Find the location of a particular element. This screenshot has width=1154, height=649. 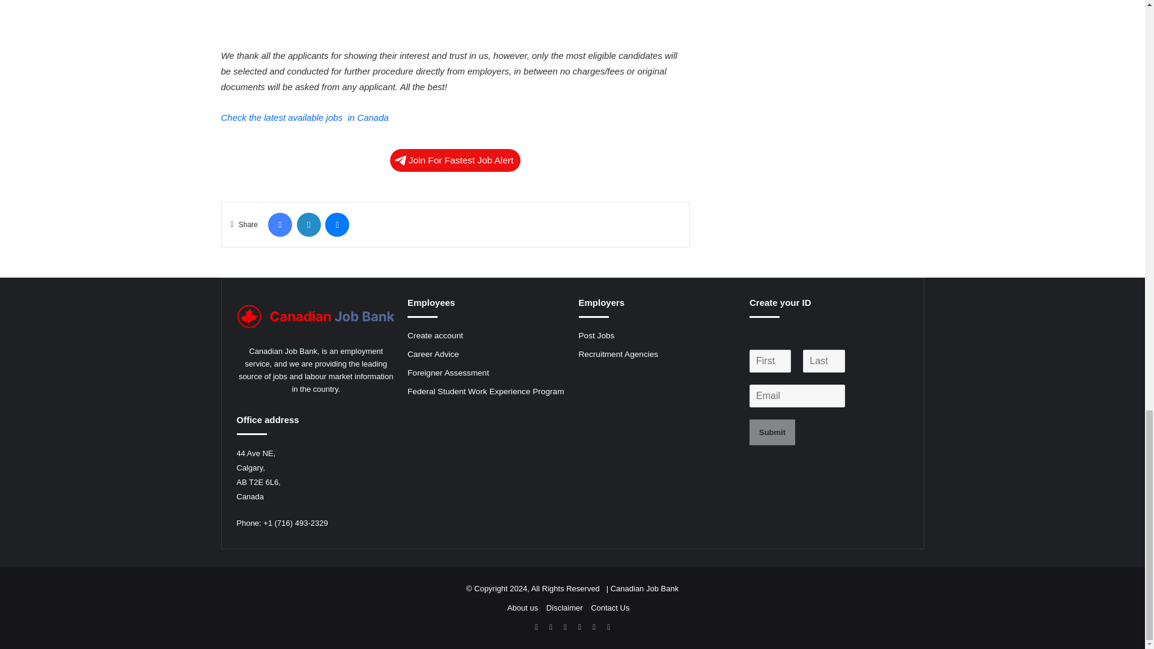

Messenger is located at coordinates (337, 225).